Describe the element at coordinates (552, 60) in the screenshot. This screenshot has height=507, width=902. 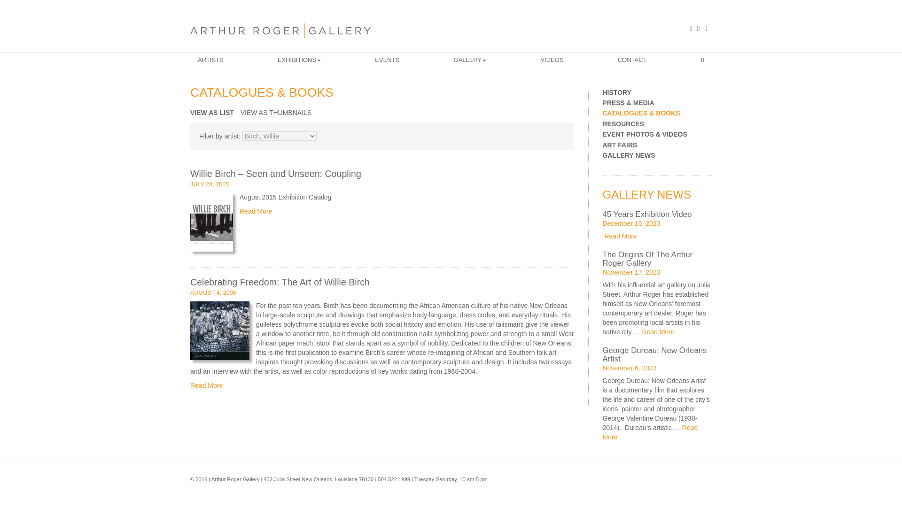
I see `VIDEOS` at that location.